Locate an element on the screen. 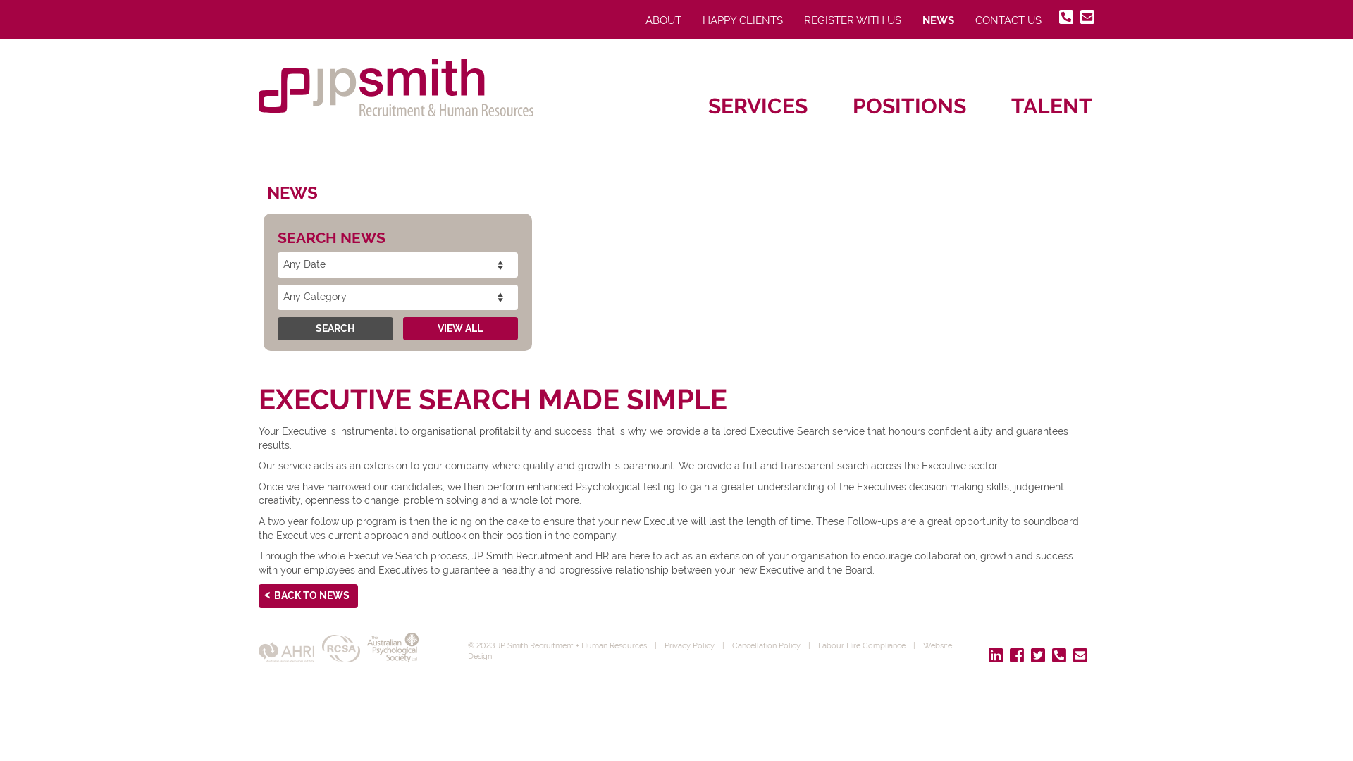  HAPPY CLIENTS is located at coordinates (743, 21).